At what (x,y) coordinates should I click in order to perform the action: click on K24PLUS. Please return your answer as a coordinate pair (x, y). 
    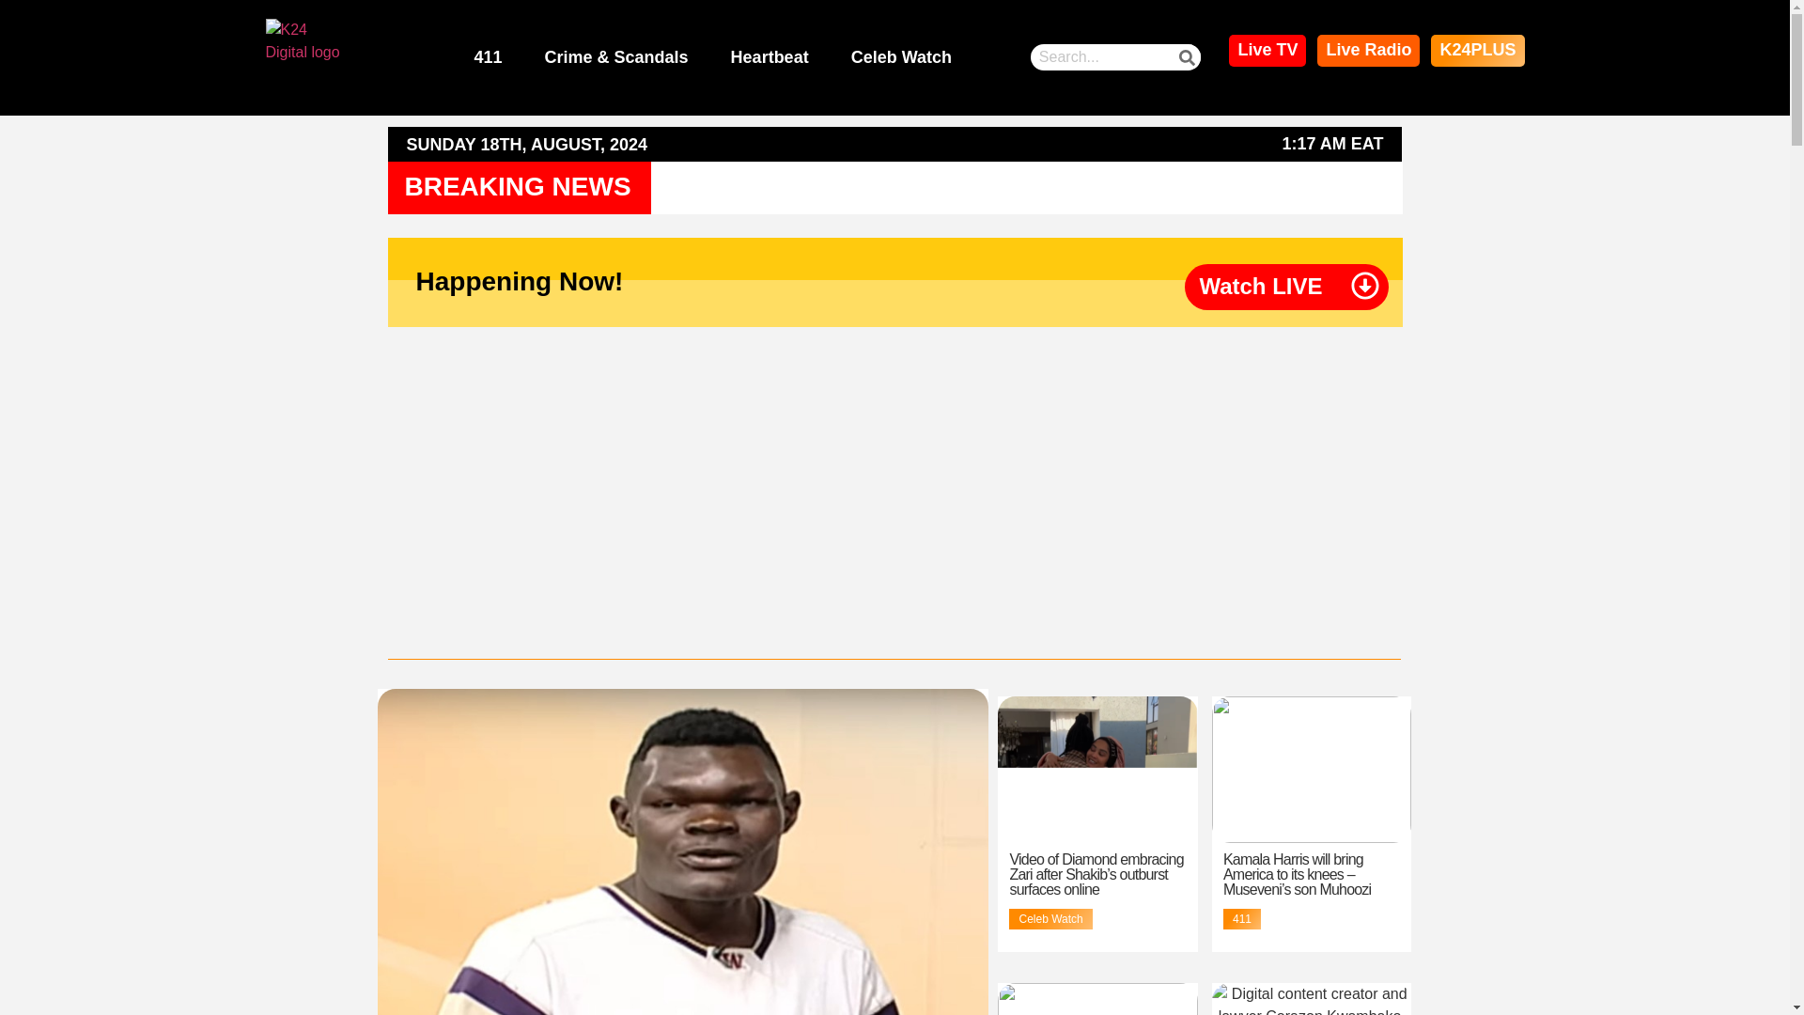
    Looking at the image, I should click on (1477, 51).